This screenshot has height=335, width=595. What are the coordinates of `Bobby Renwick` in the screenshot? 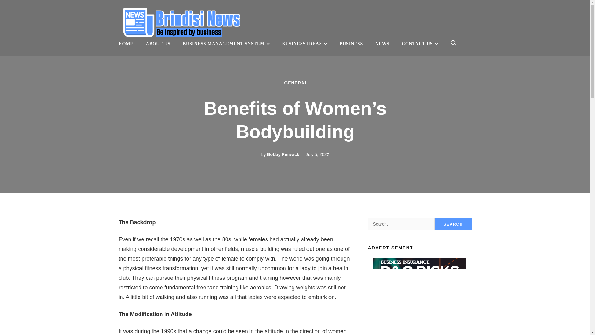 It's located at (283, 154).